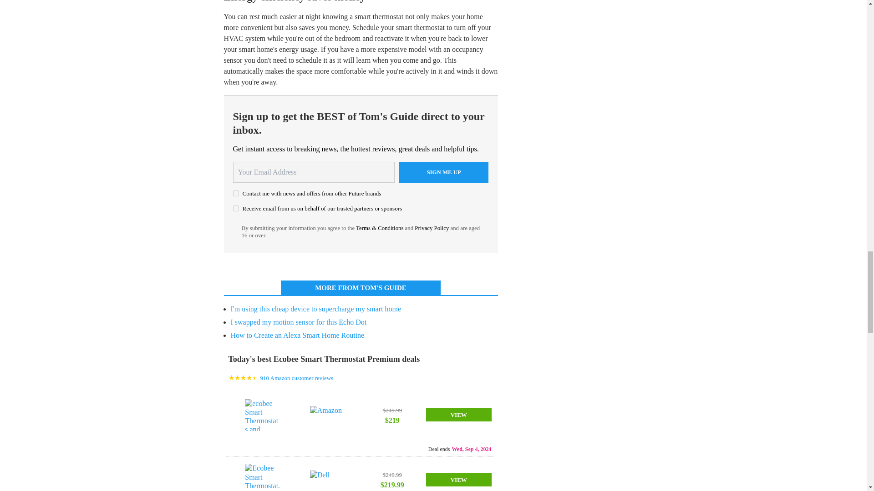 This screenshot has width=874, height=491. Describe the element at coordinates (444, 172) in the screenshot. I see `Sign me up` at that location.